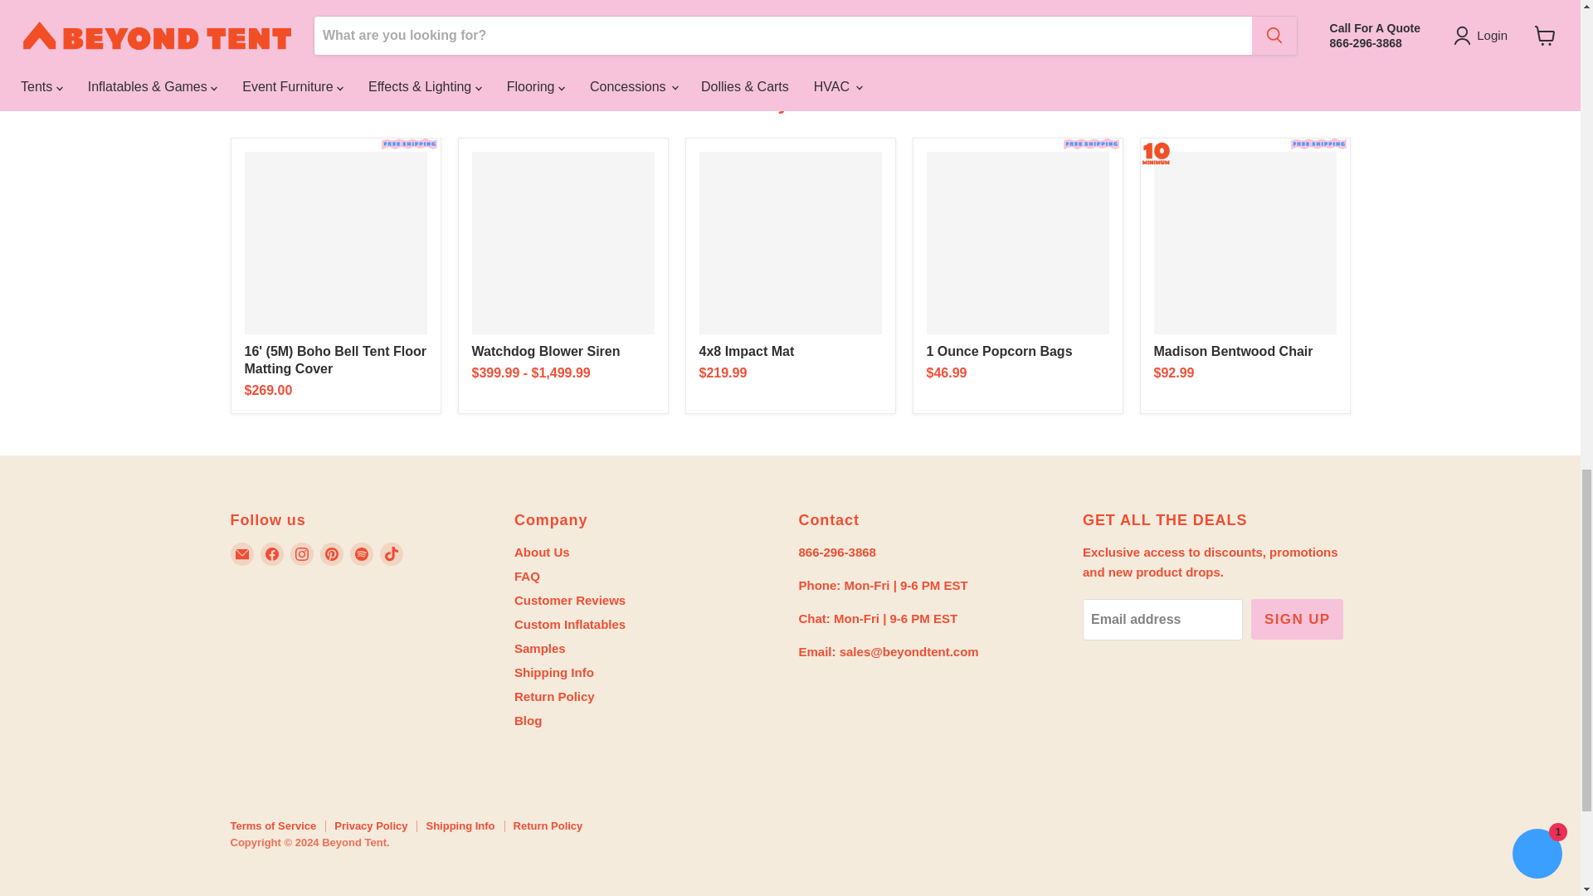 The width and height of the screenshot is (1593, 896). I want to click on Facebook, so click(272, 553).